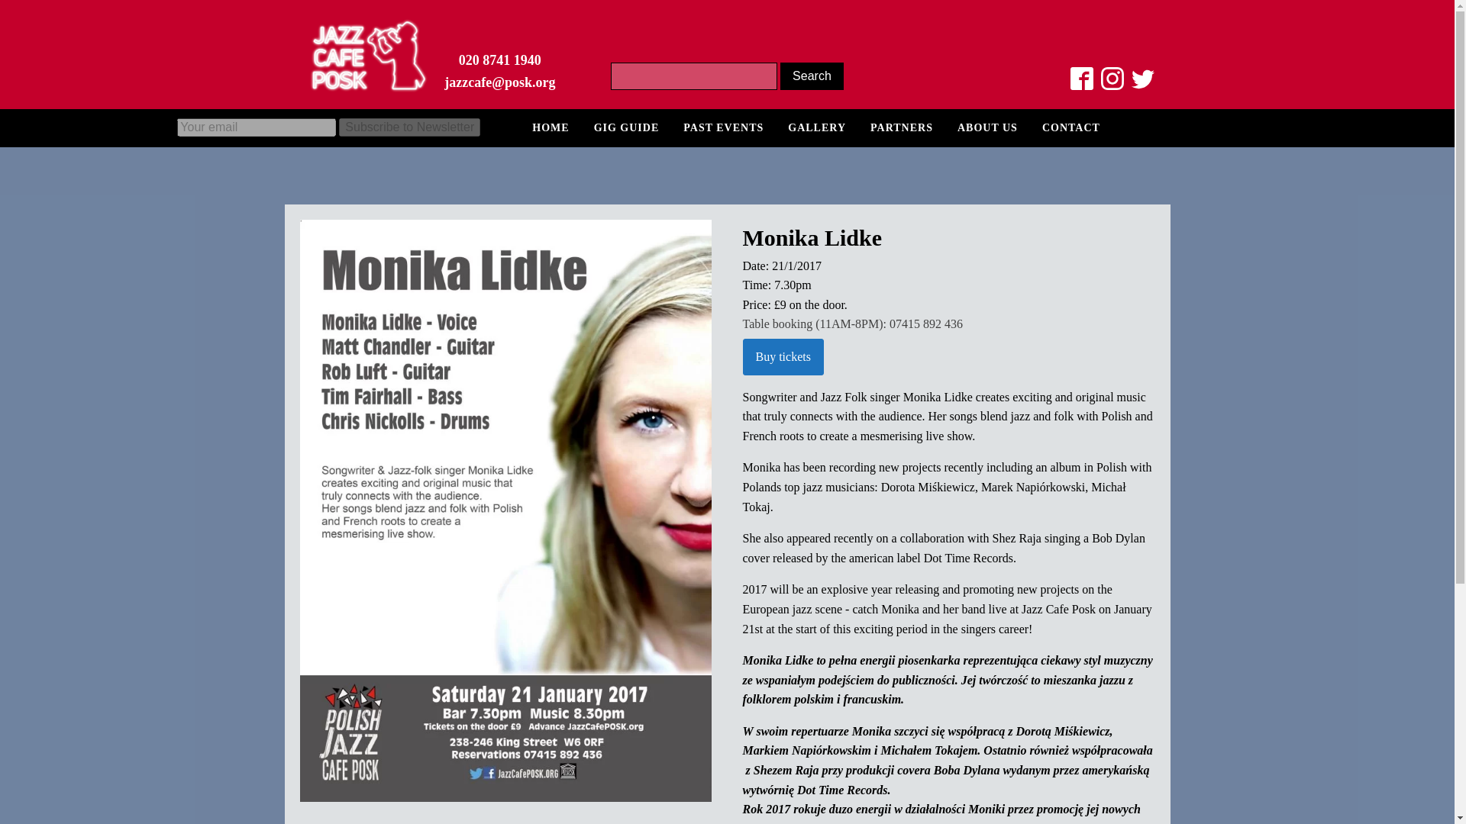 Image resolution: width=1466 pixels, height=824 pixels. Describe the element at coordinates (988, 128) in the screenshot. I see `ABOUT US` at that location.